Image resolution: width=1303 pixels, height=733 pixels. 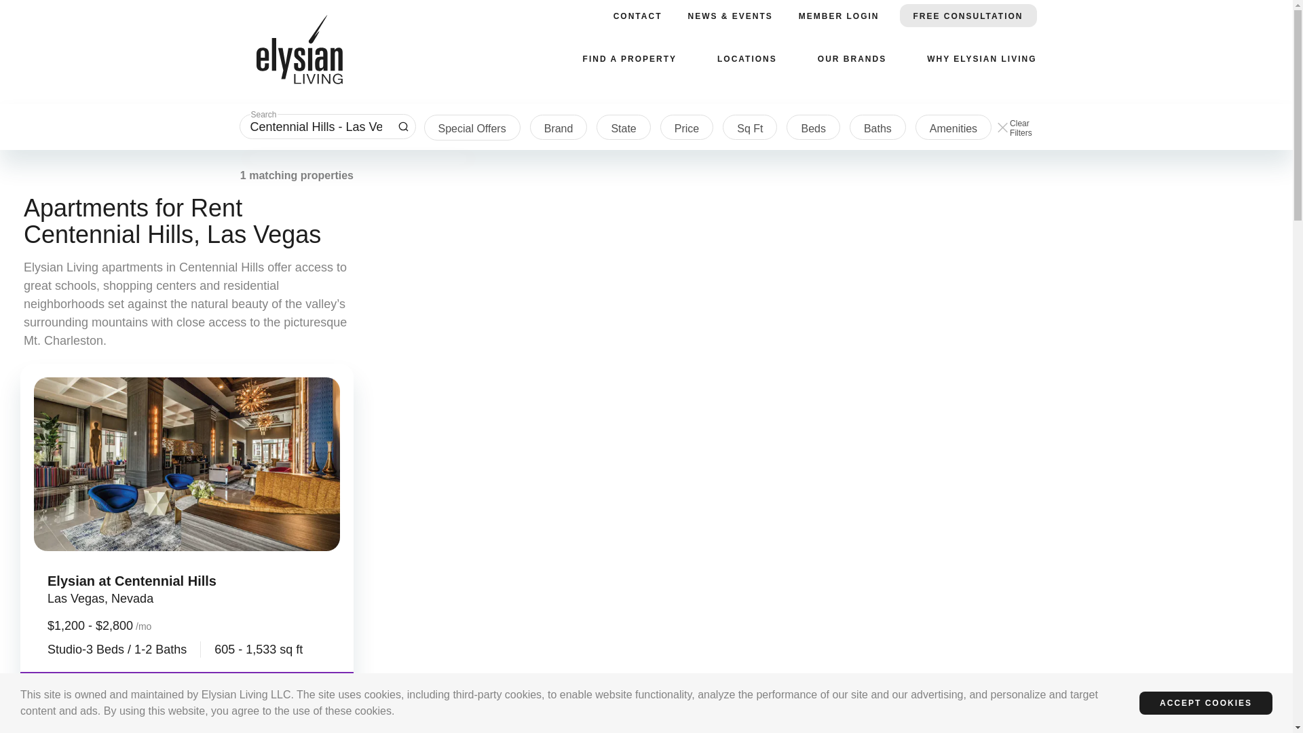 I want to click on LOCATIONS, so click(x=747, y=58).